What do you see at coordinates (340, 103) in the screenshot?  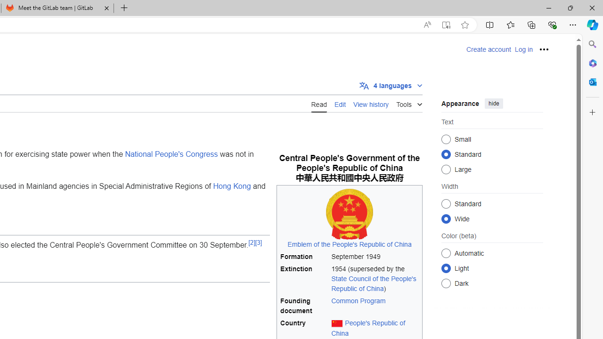 I see `Edit` at bounding box center [340, 103].